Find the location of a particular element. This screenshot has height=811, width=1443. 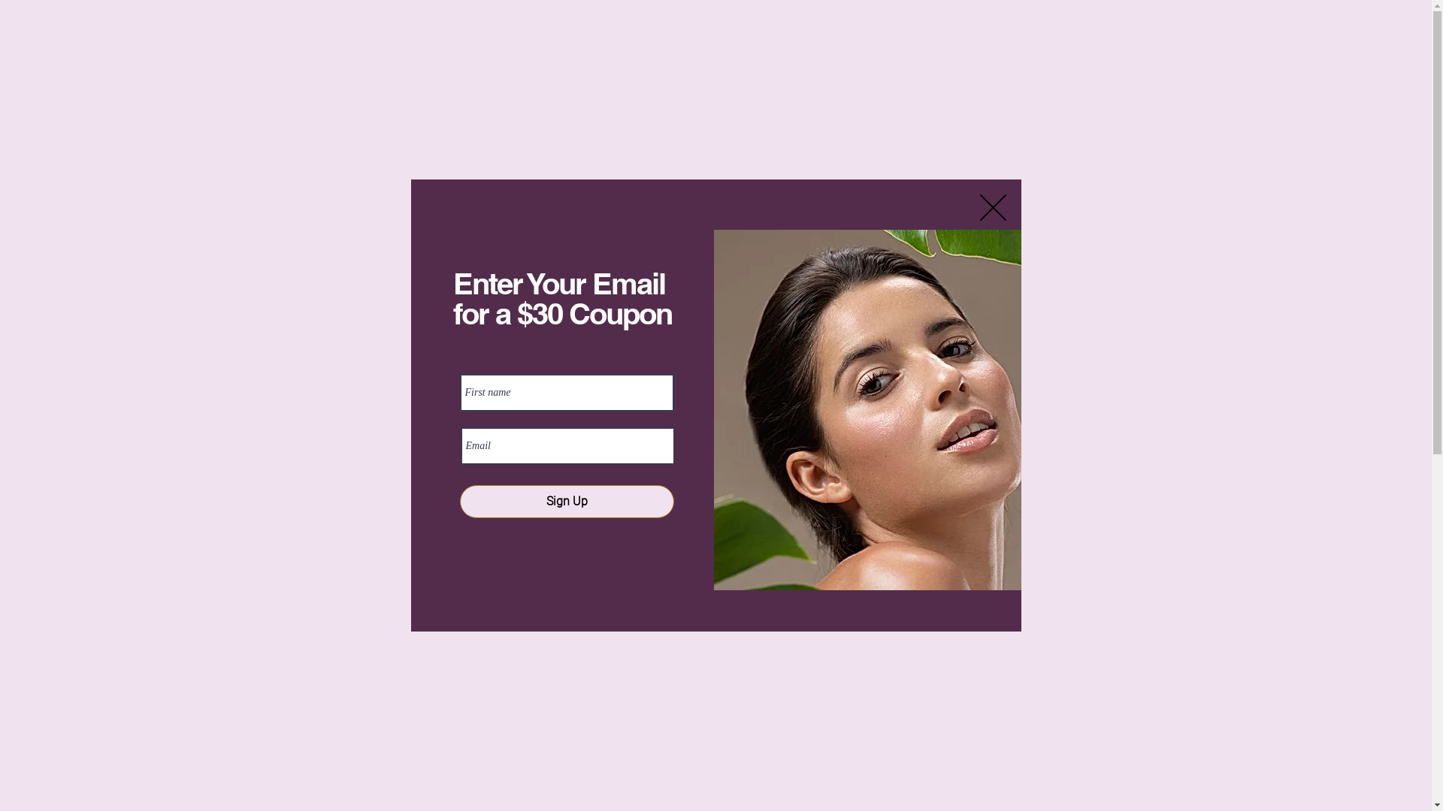

POLICIES is located at coordinates (827, 94).